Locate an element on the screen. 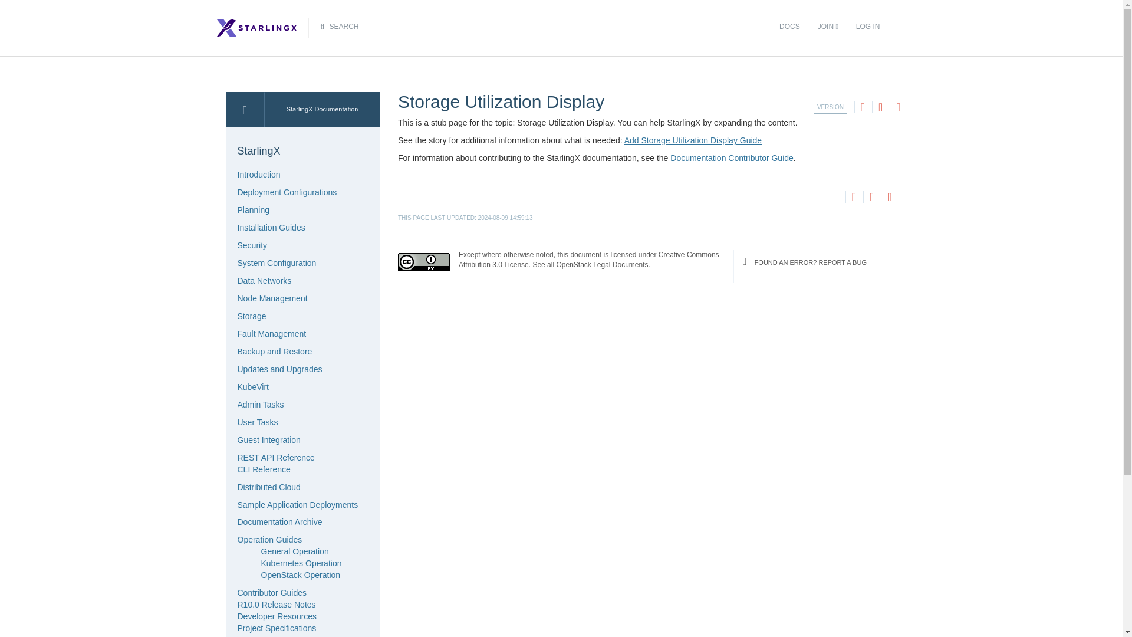  Documentation Contributor Guide is located at coordinates (731, 158).